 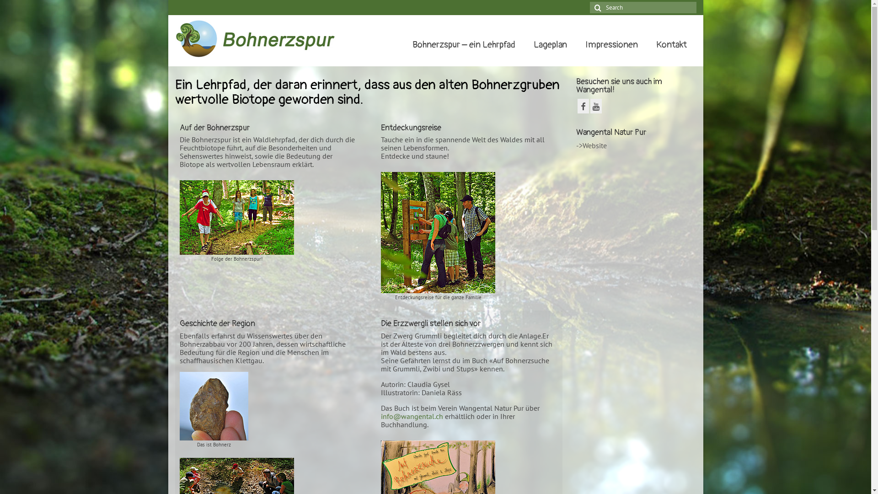 What do you see at coordinates (671, 45) in the screenshot?
I see `Kontakt` at bounding box center [671, 45].